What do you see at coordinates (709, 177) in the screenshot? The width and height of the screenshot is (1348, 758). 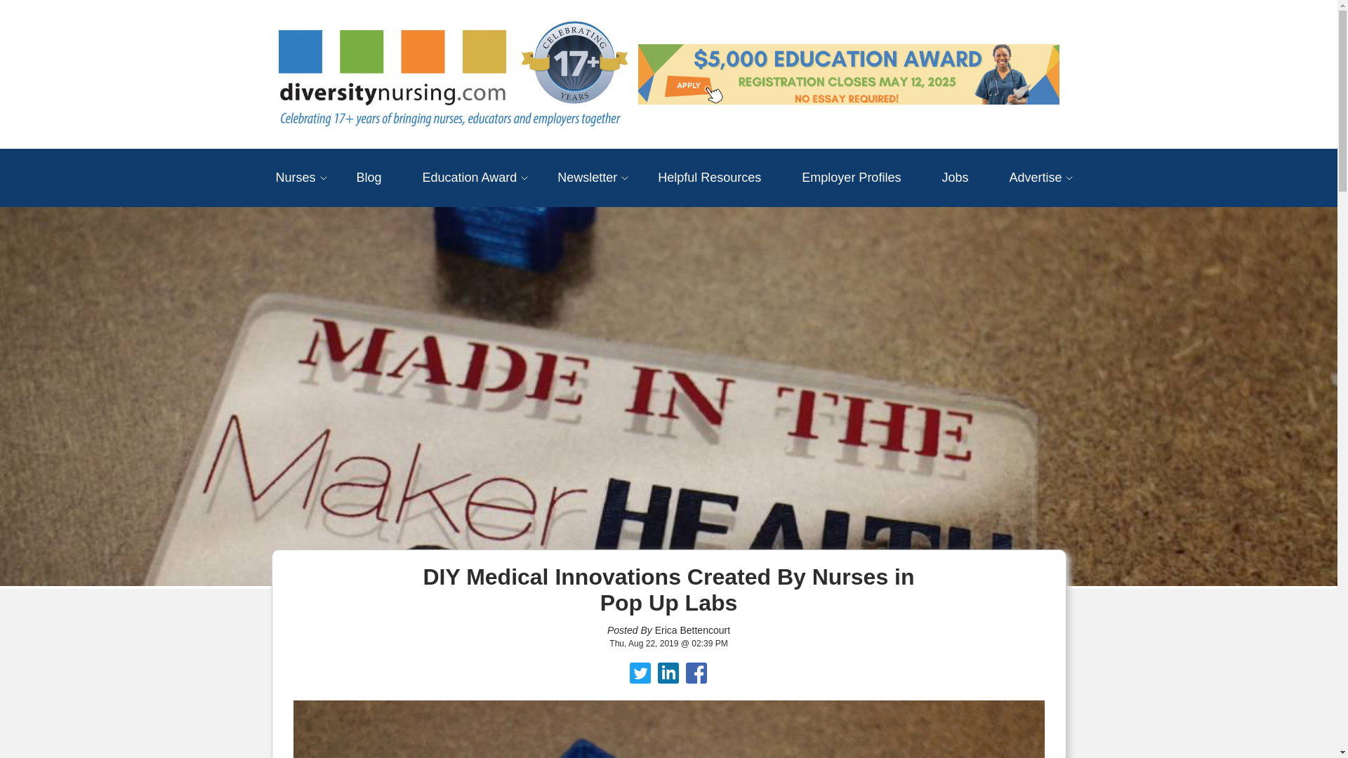 I see `Helpful Resources` at bounding box center [709, 177].